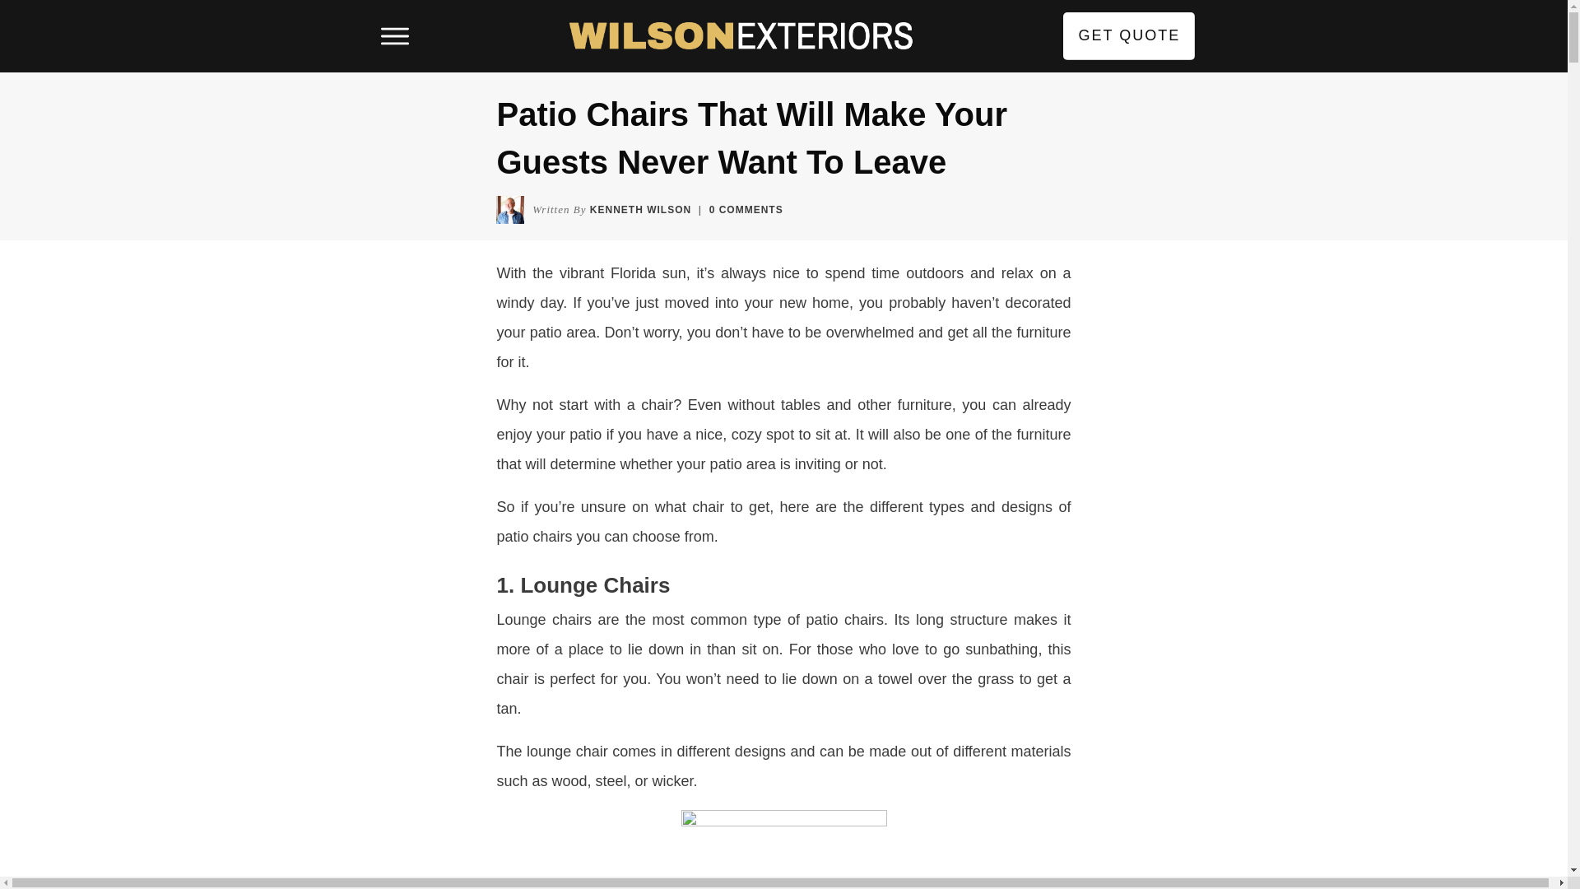 The height and width of the screenshot is (889, 1580). I want to click on undefined, so click(509, 209).